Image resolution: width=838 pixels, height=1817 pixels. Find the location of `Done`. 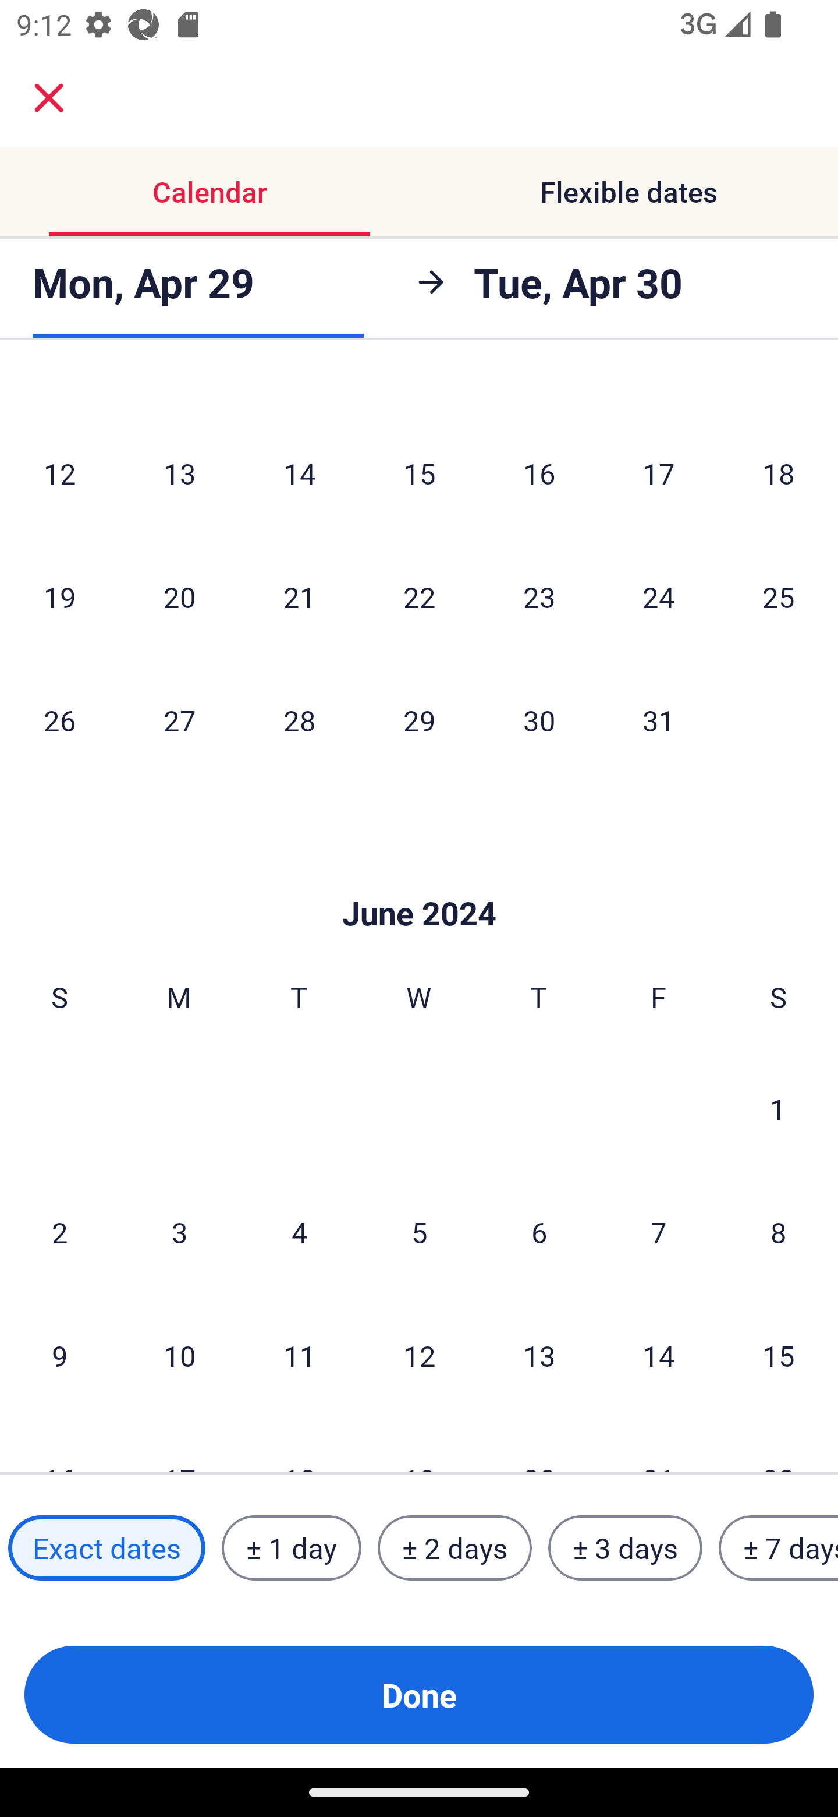

Done is located at coordinates (419, 1695).